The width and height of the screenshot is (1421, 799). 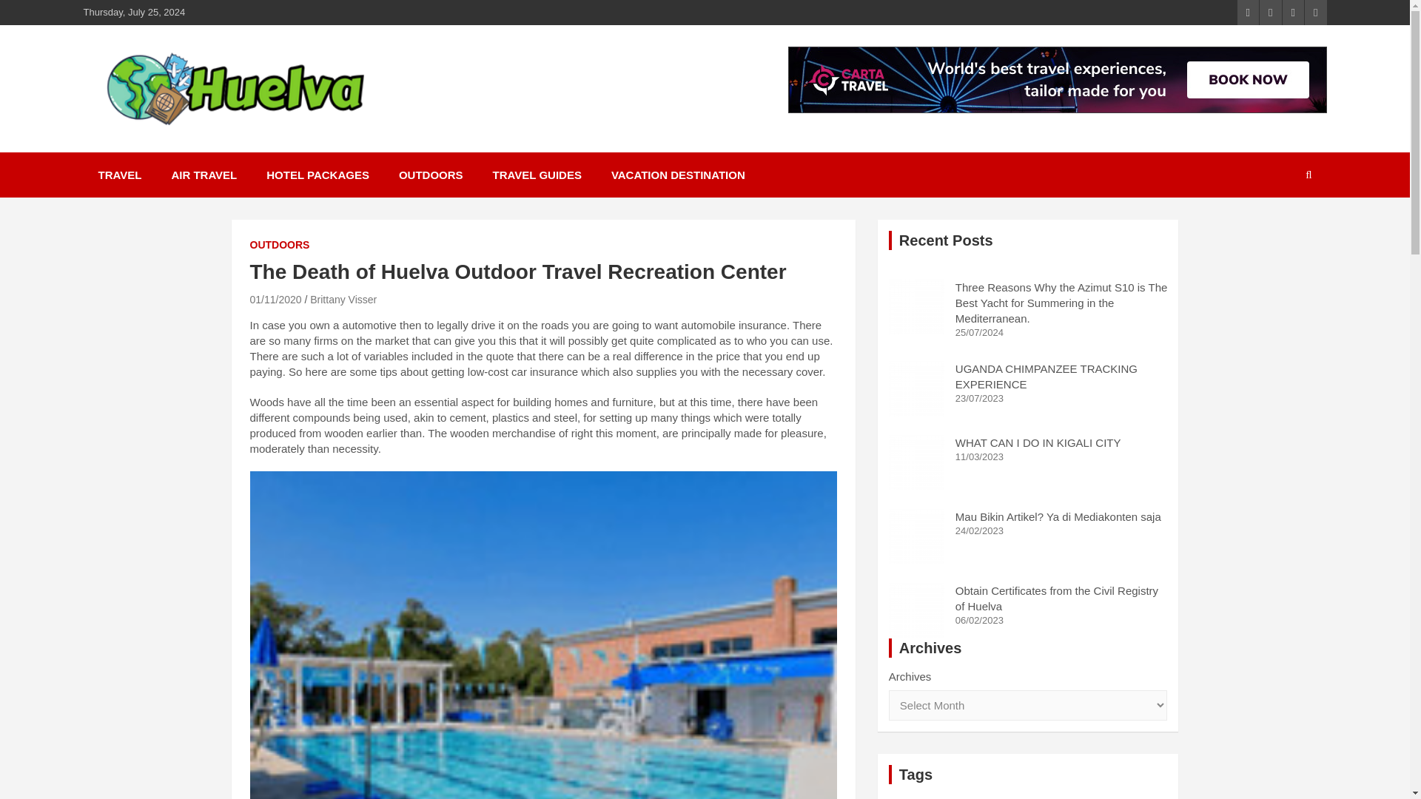 I want to click on The Death of Huelva Outdoor Travel Recreation Center, so click(x=275, y=299).